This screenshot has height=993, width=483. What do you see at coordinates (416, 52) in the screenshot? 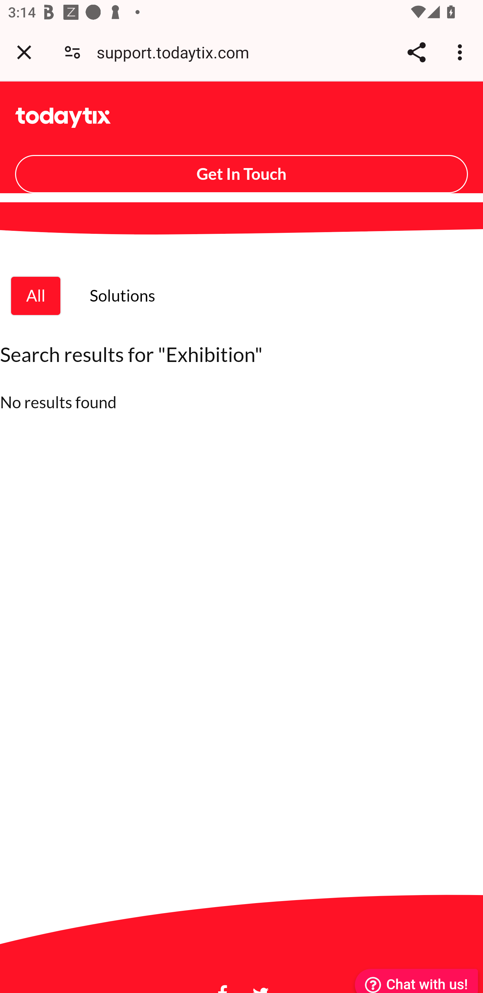
I see `Share` at bounding box center [416, 52].